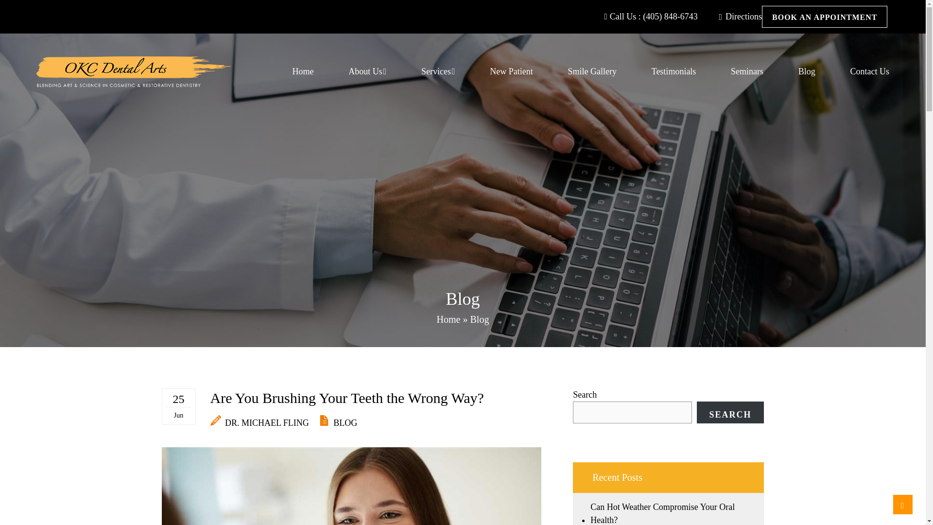  What do you see at coordinates (511, 71) in the screenshot?
I see `New Patient` at bounding box center [511, 71].